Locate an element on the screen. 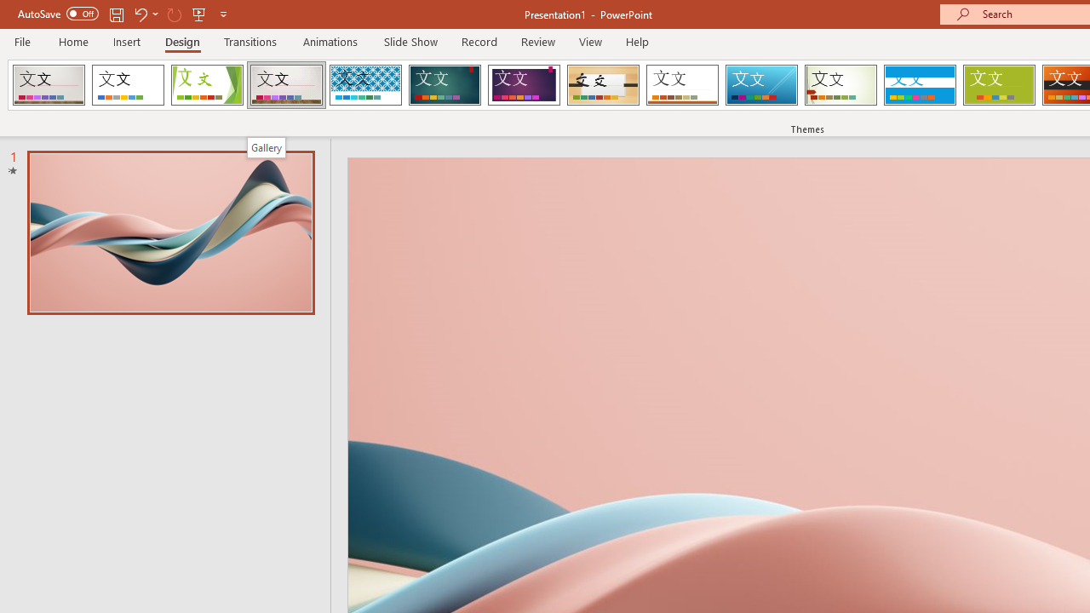 This screenshot has height=613, width=1090. Office Theme is located at coordinates (128, 85).